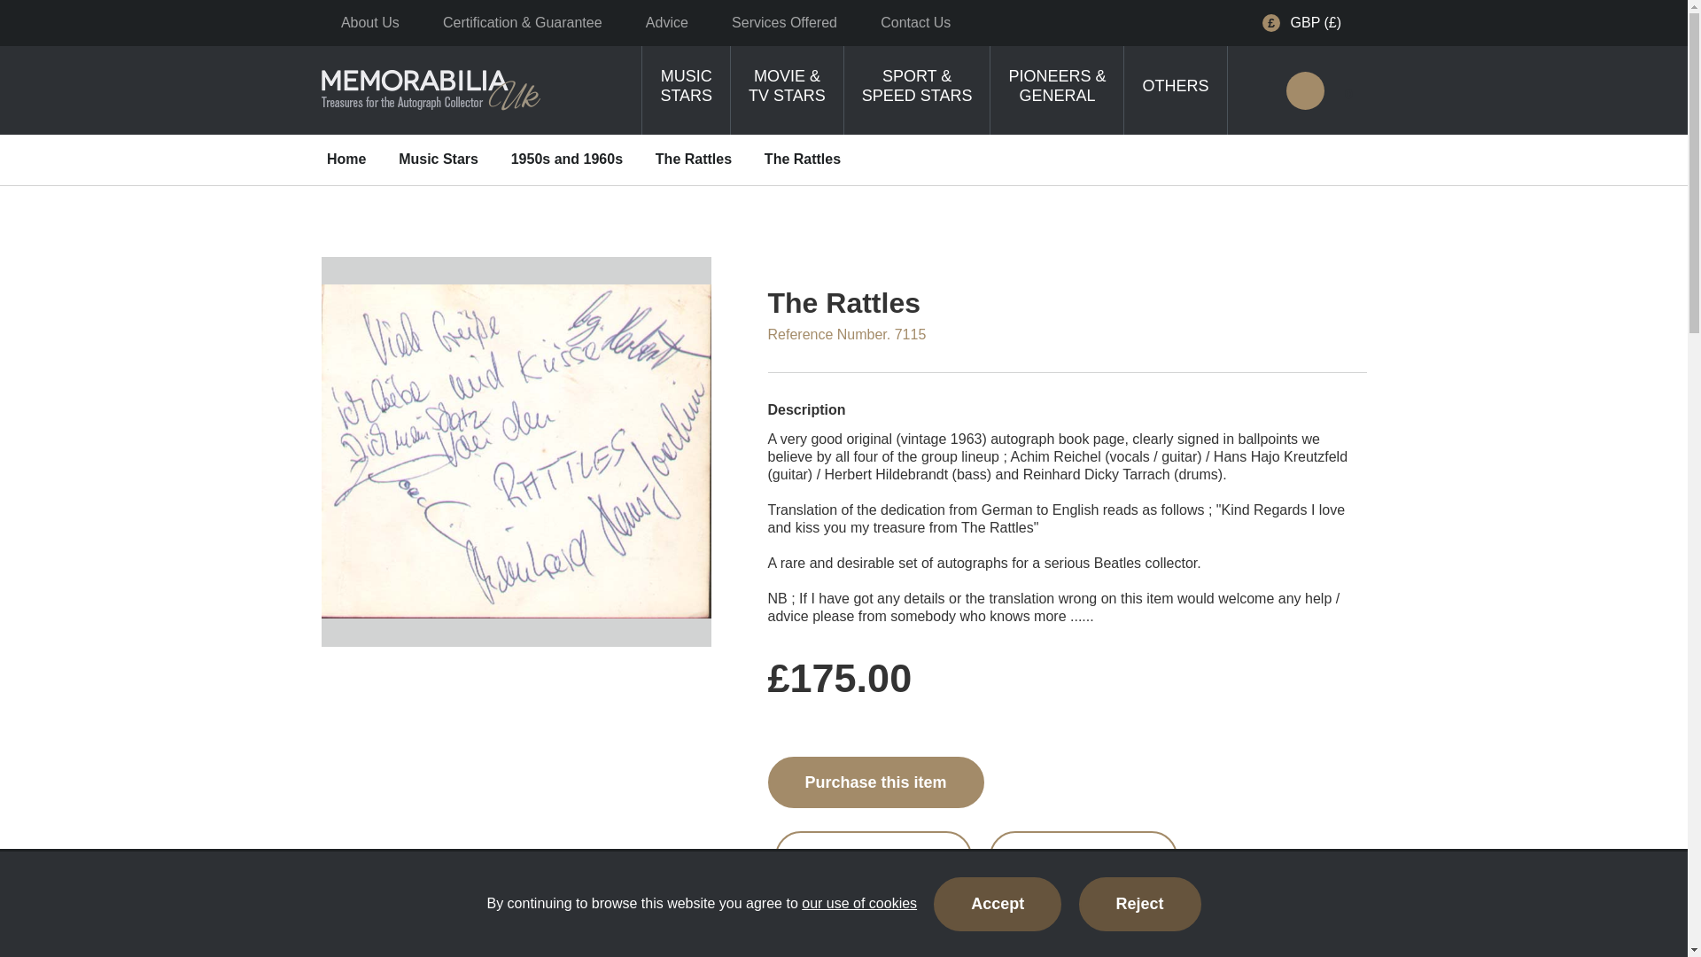  What do you see at coordinates (785, 22) in the screenshot?
I see `Services Offered` at bounding box center [785, 22].